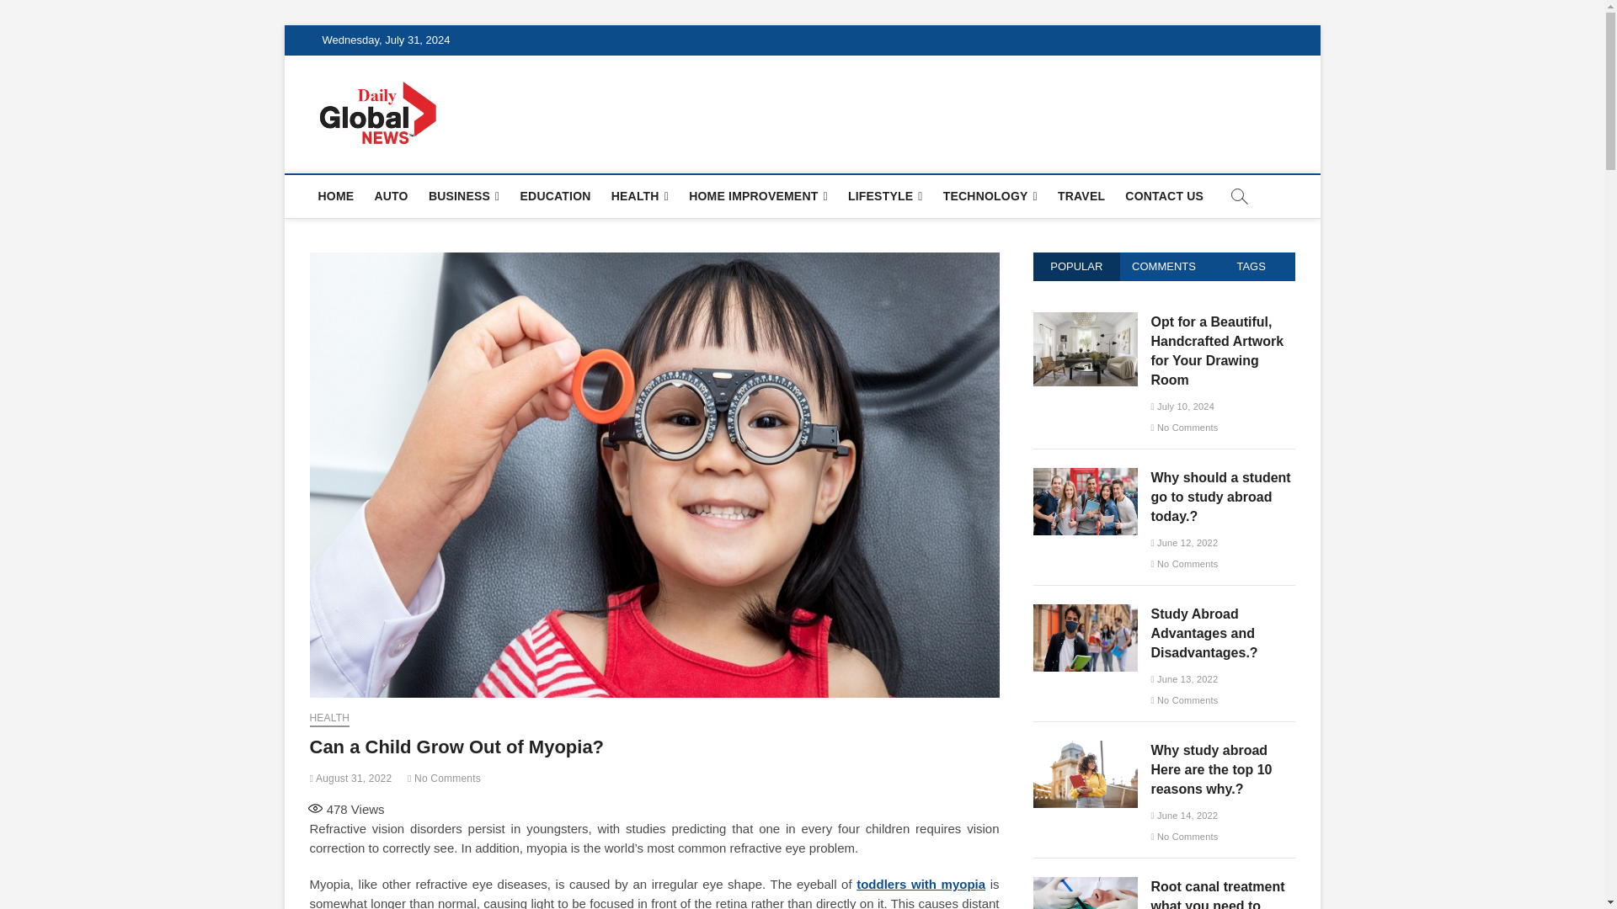  Describe the element at coordinates (1085, 574) in the screenshot. I see `Study Abroad Advantages and Disadvantages.?` at that location.